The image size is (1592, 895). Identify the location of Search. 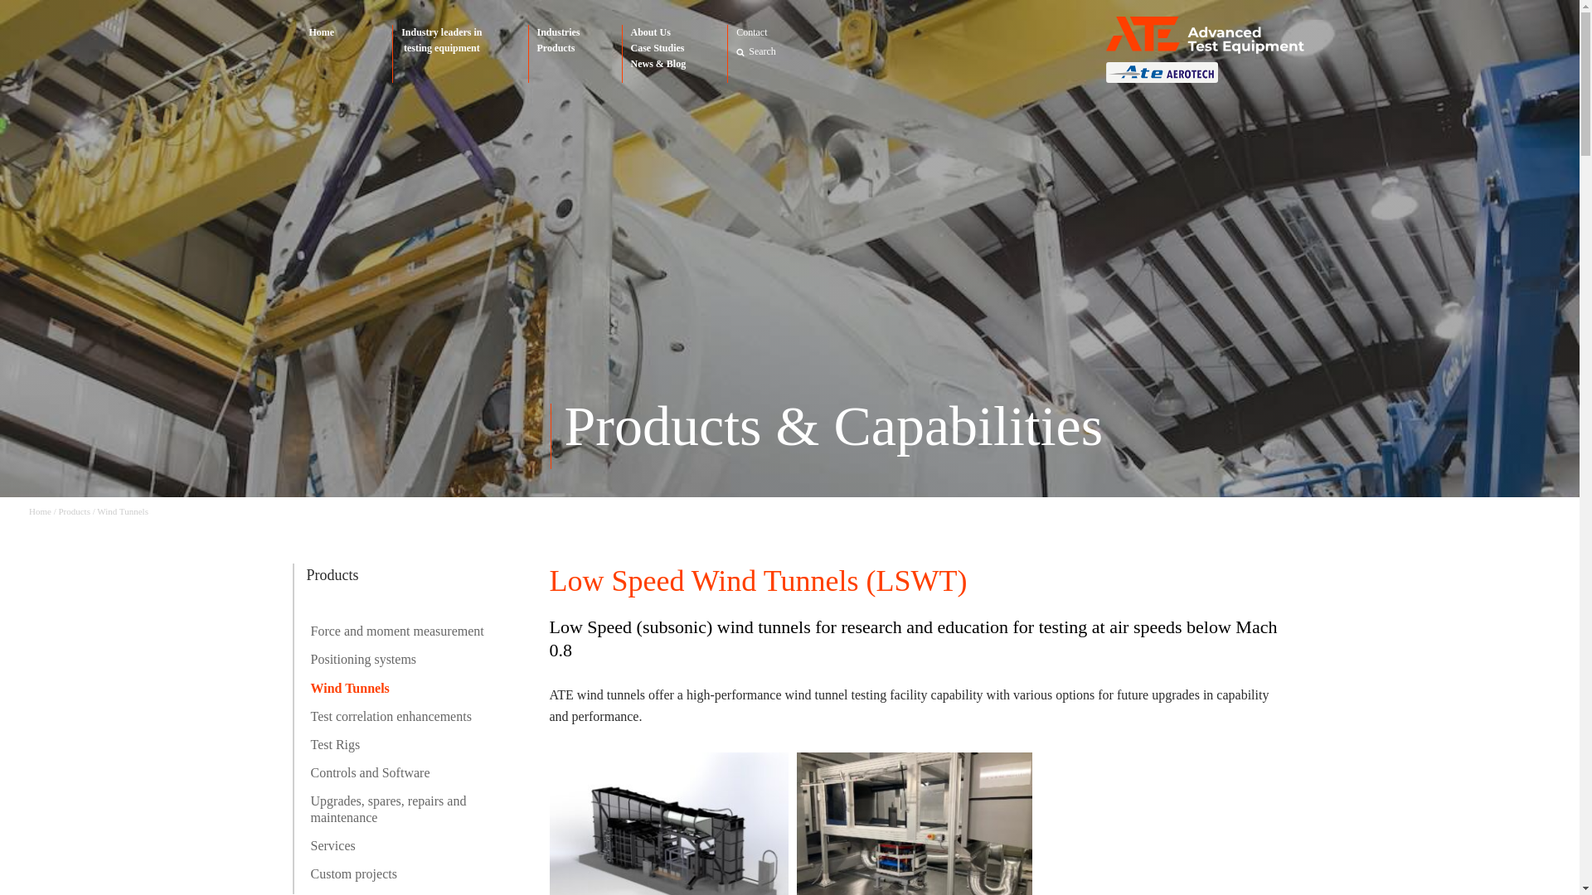
(762, 51).